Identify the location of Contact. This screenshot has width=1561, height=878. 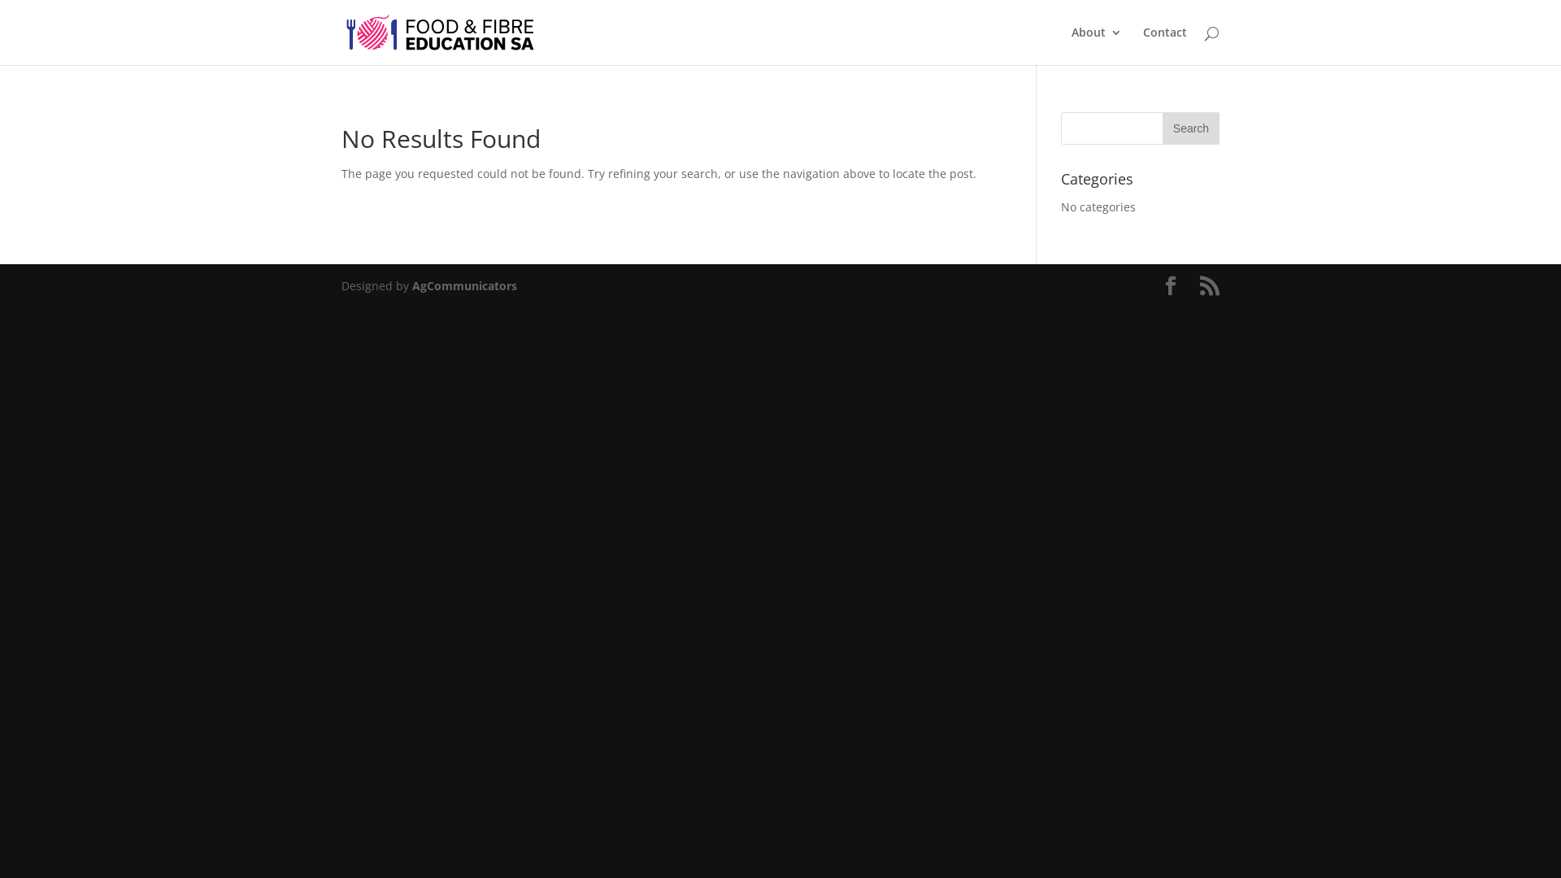
(1165, 46).